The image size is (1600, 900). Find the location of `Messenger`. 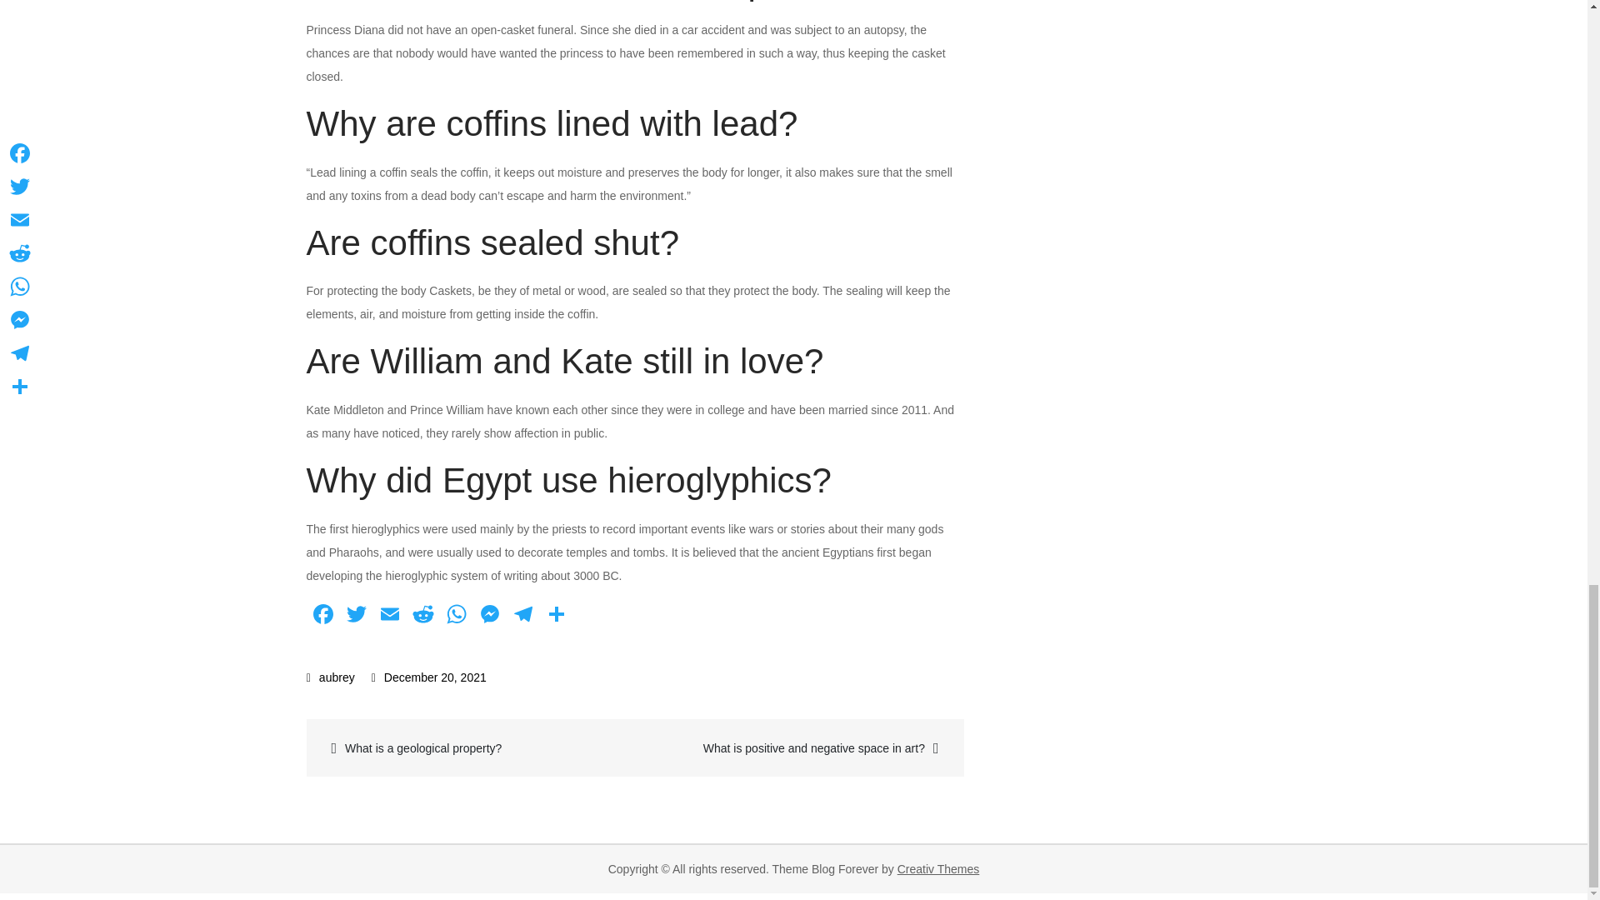

Messenger is located at coordinates (490, 617).